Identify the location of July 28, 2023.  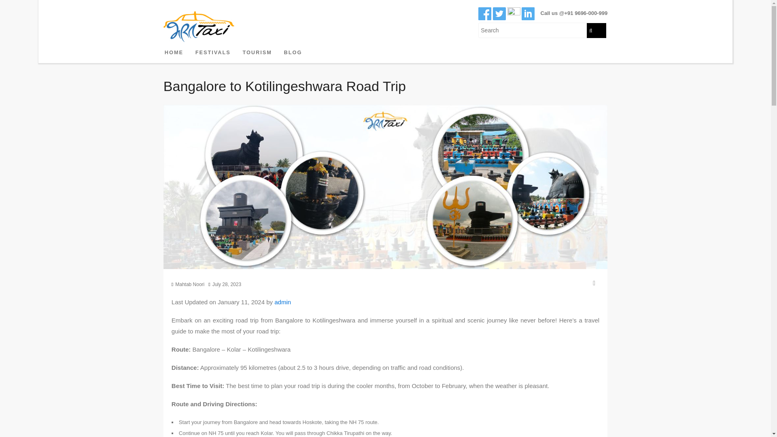
(227, 284).